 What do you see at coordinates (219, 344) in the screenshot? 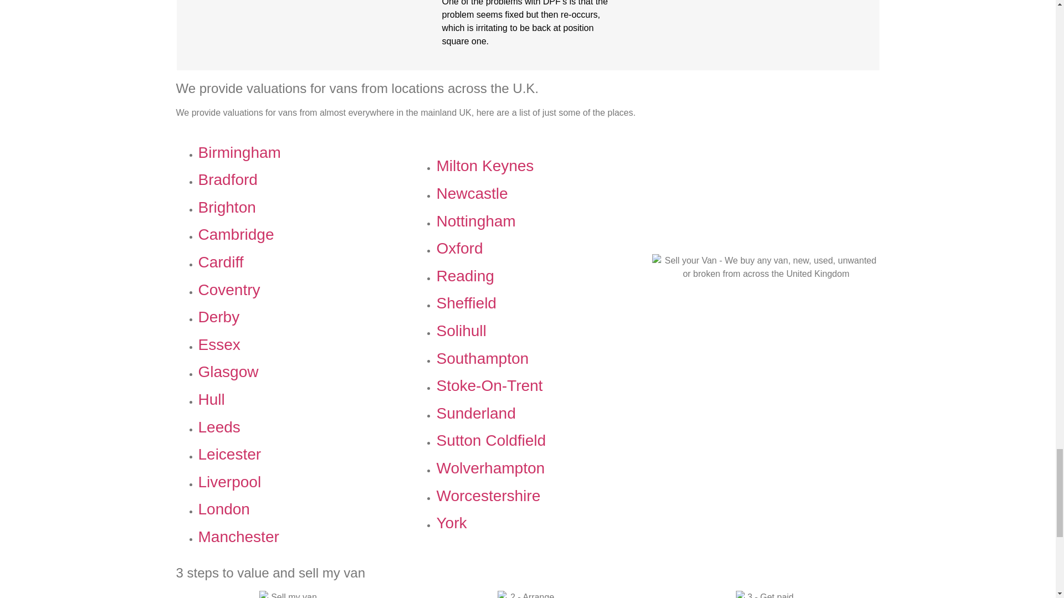
I see `Essex` at bounding box center [219, 344].